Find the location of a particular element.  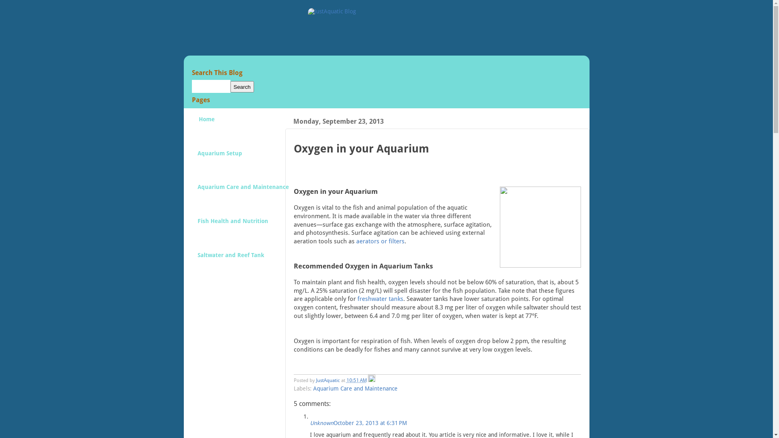

aerators or filters is located at coordinates (381, 241).